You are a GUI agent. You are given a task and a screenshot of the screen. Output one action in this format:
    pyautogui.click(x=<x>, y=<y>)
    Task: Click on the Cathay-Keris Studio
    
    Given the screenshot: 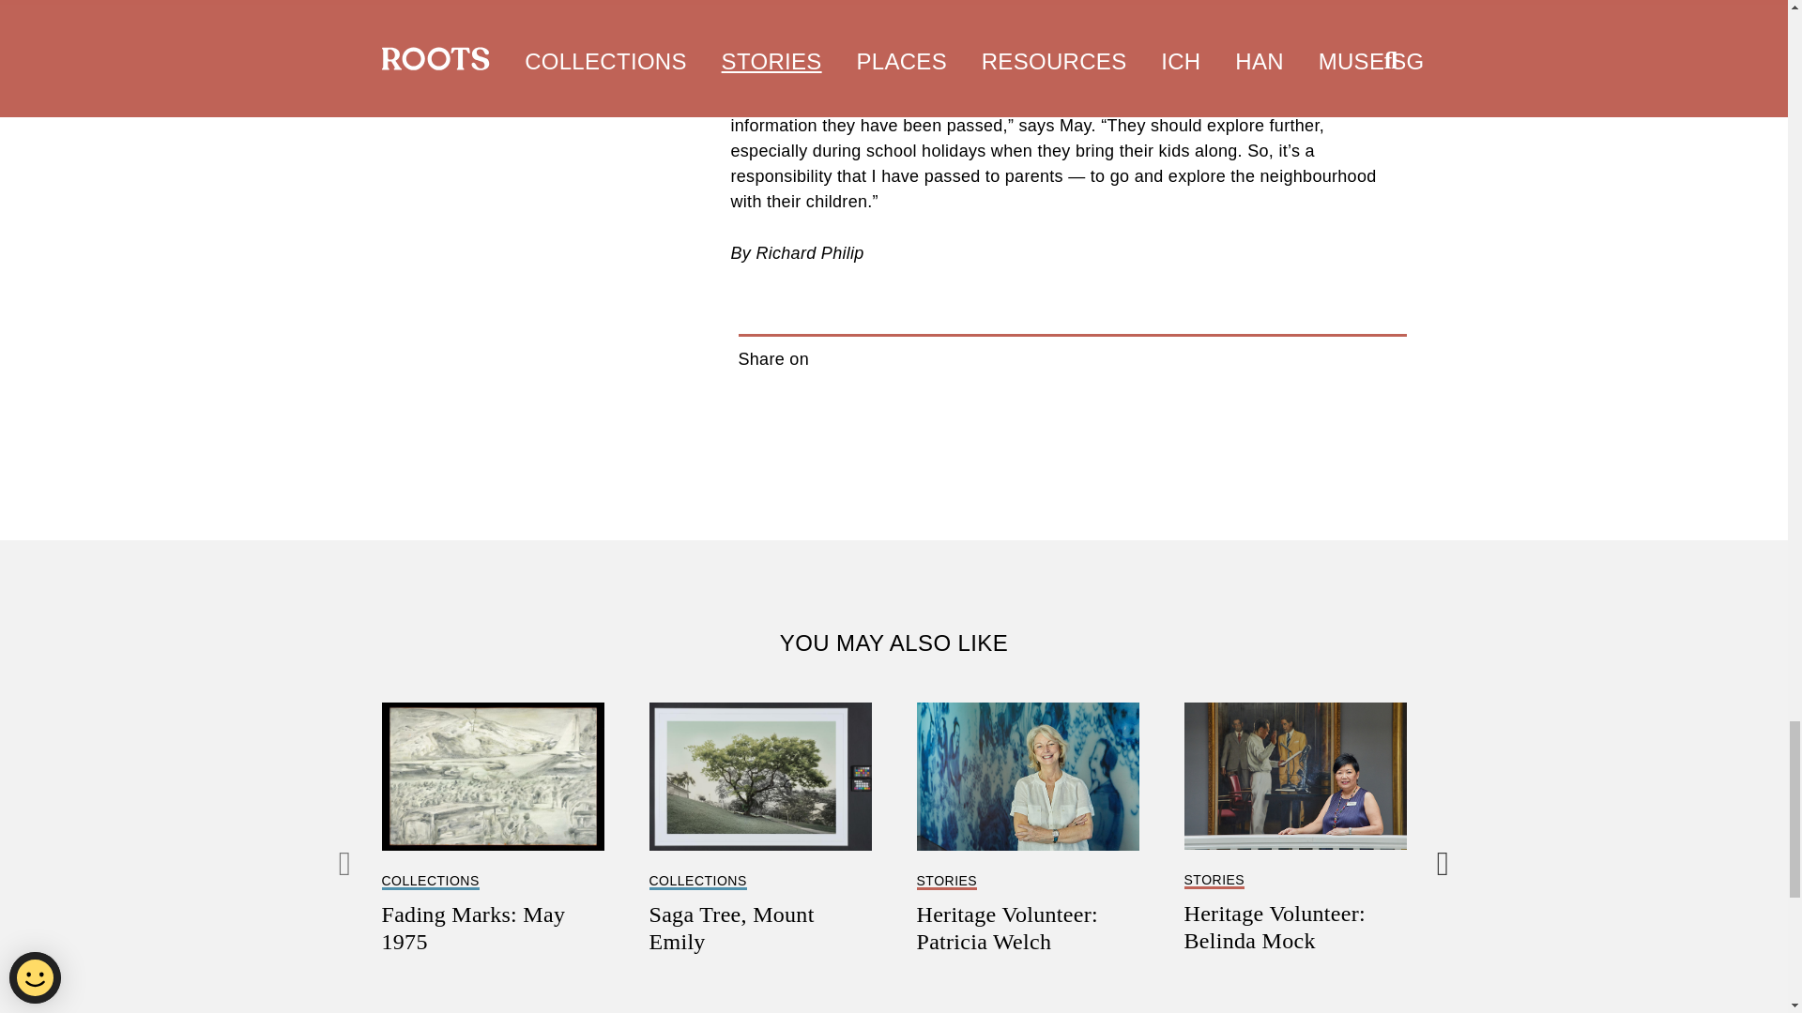 What is the action you would take?
    pyautogui.click(x=903, y=4)
    